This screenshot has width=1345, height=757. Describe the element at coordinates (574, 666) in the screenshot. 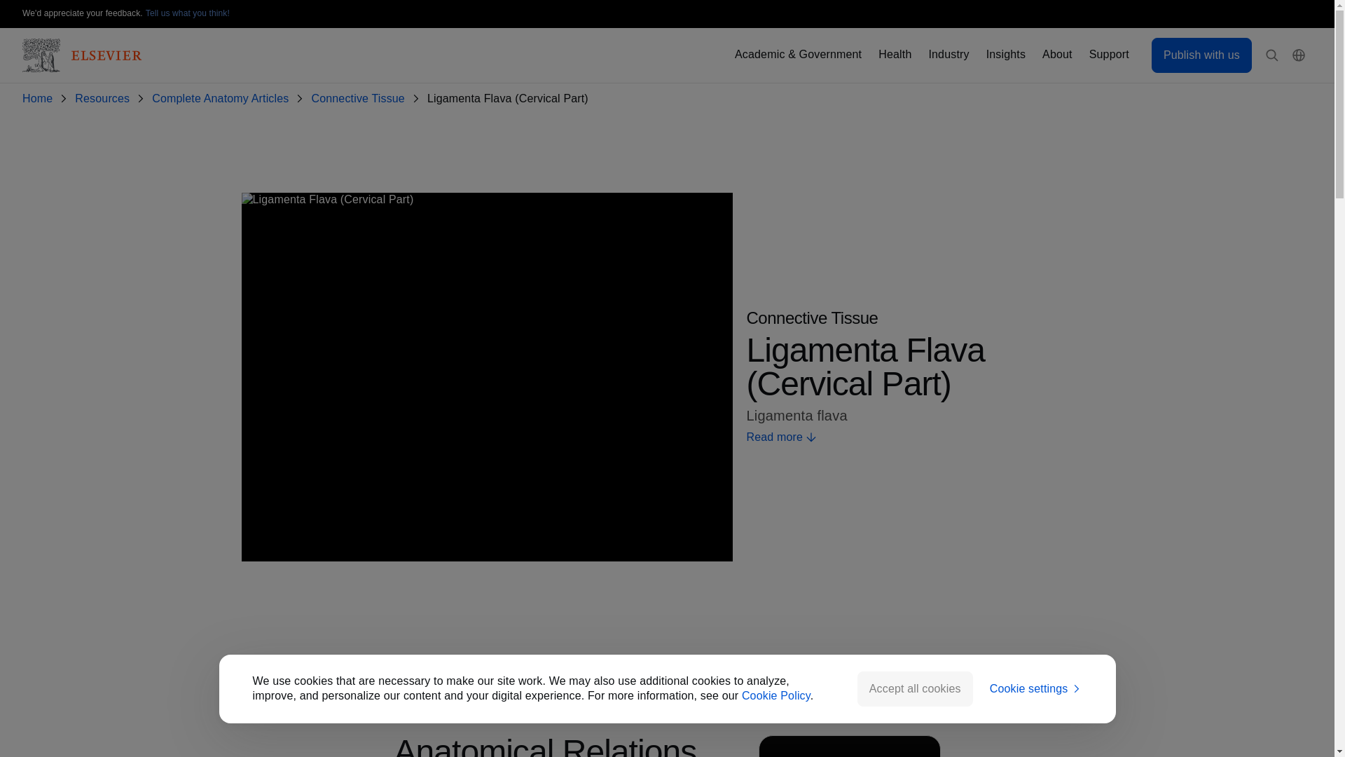

I see `Anatomical Relations` at that location.